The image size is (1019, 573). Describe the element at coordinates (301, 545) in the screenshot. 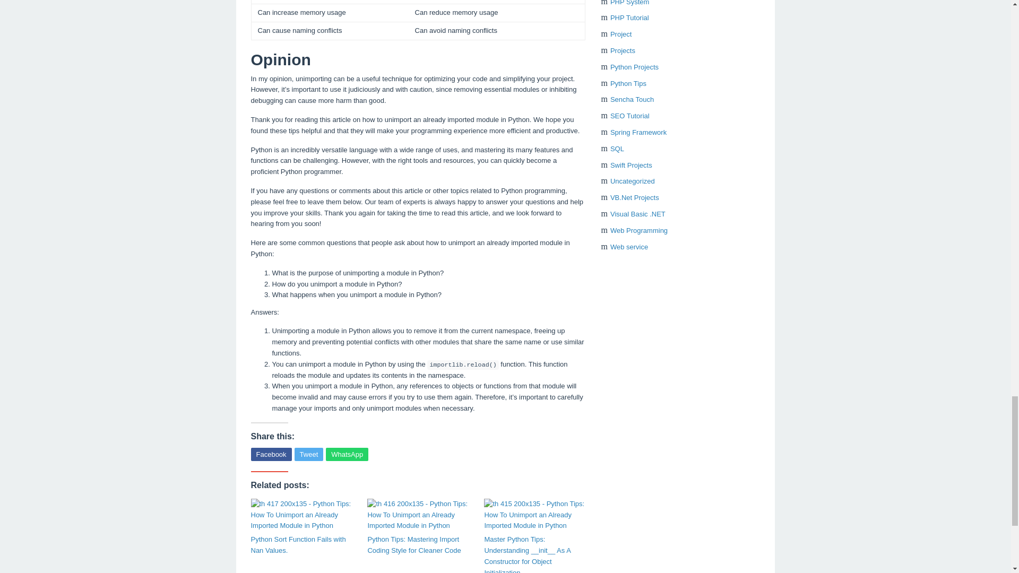

I see `Python Sort Function Fails with Nan Values.` at that location.